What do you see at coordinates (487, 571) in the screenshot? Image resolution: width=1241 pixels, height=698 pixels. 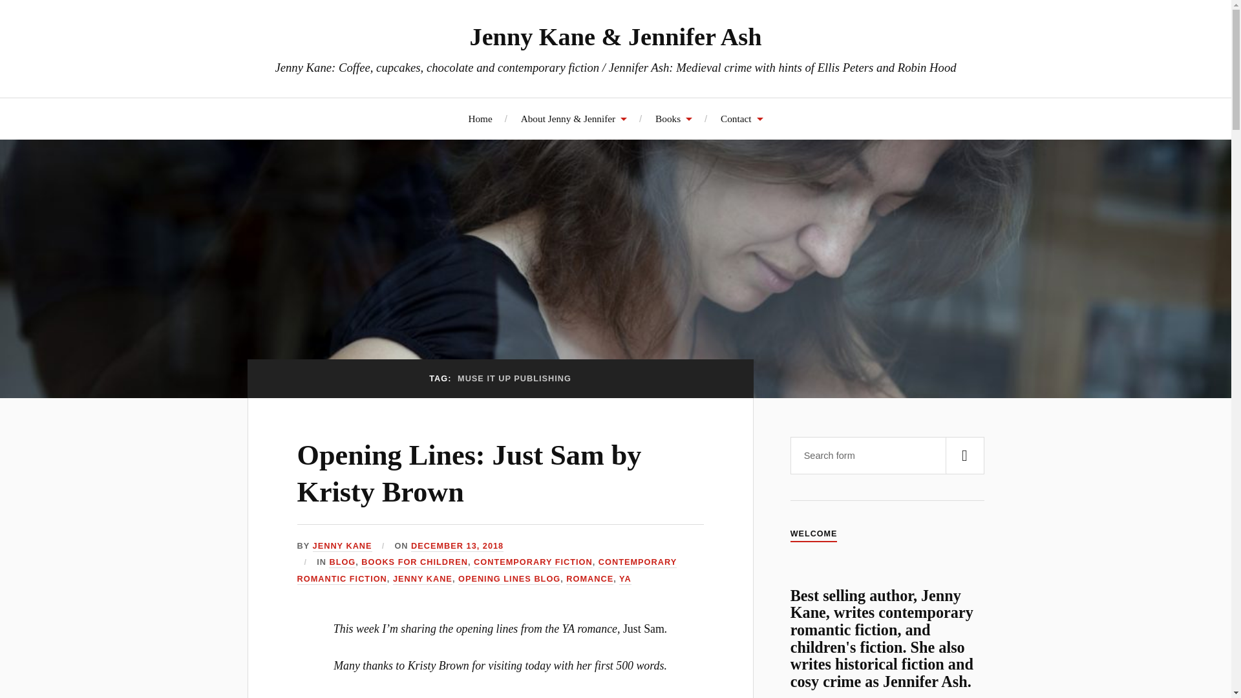 I see `CONTEMPORARY ROMANTIC FICTION` at bounding box center [487, 571].